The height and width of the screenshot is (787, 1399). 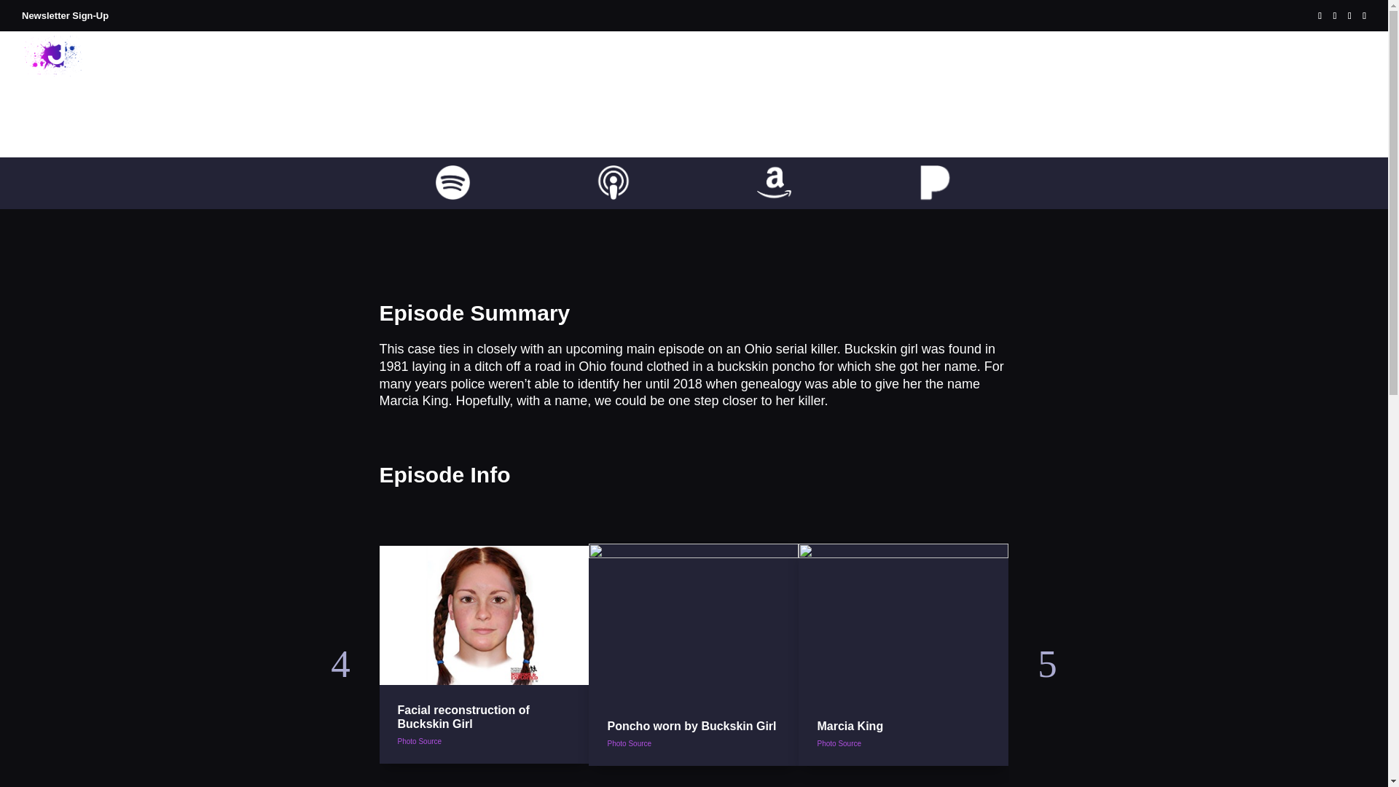 What do you see at coordinates (630, 743) in the screenshot?
I see `Photo Source` at bounding box center [630, 743].